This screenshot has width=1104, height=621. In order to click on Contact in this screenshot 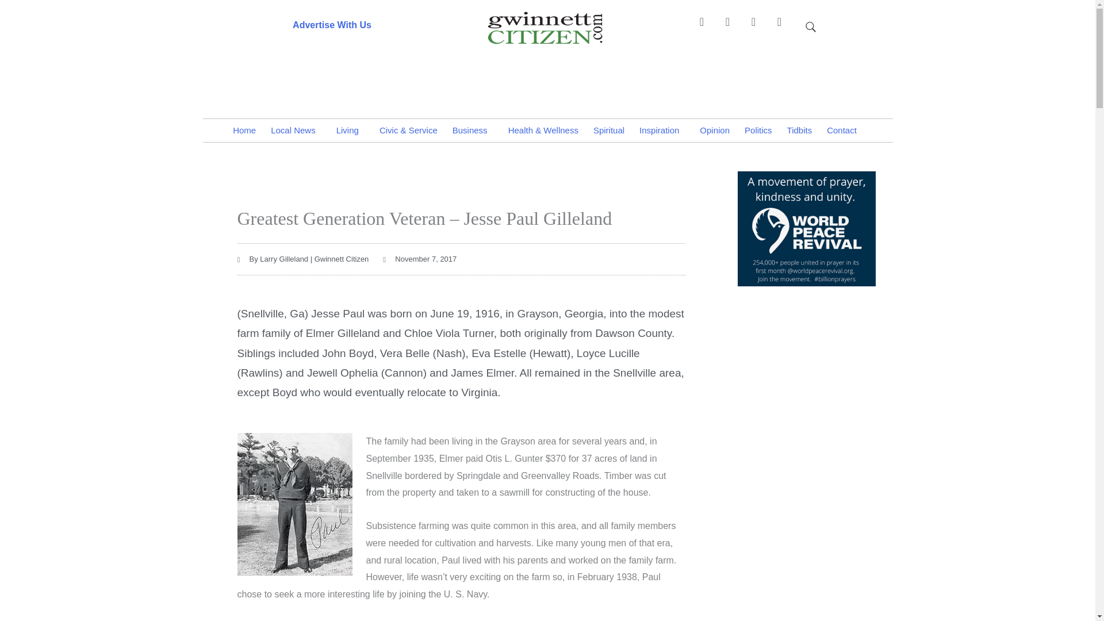, I will do `click(844, 131)`.